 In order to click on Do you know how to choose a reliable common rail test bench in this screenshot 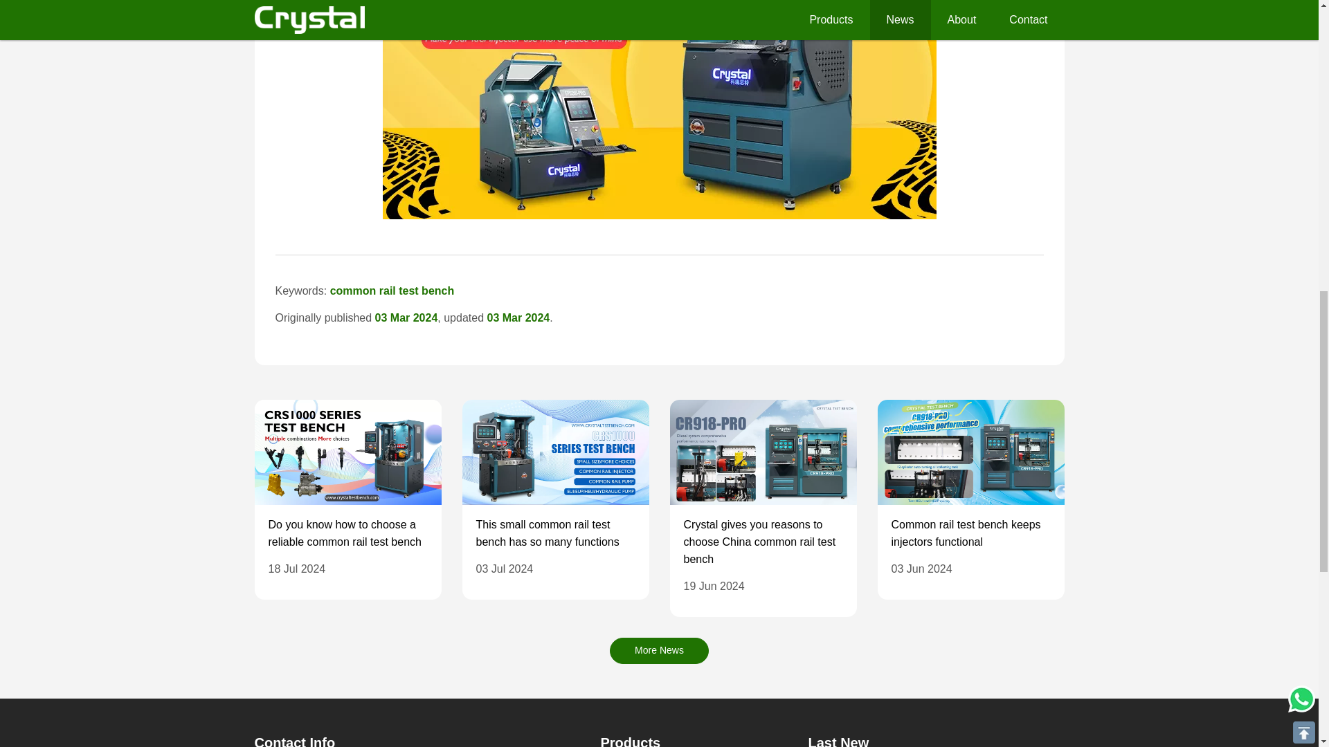, I will do `click(345, 533)`.